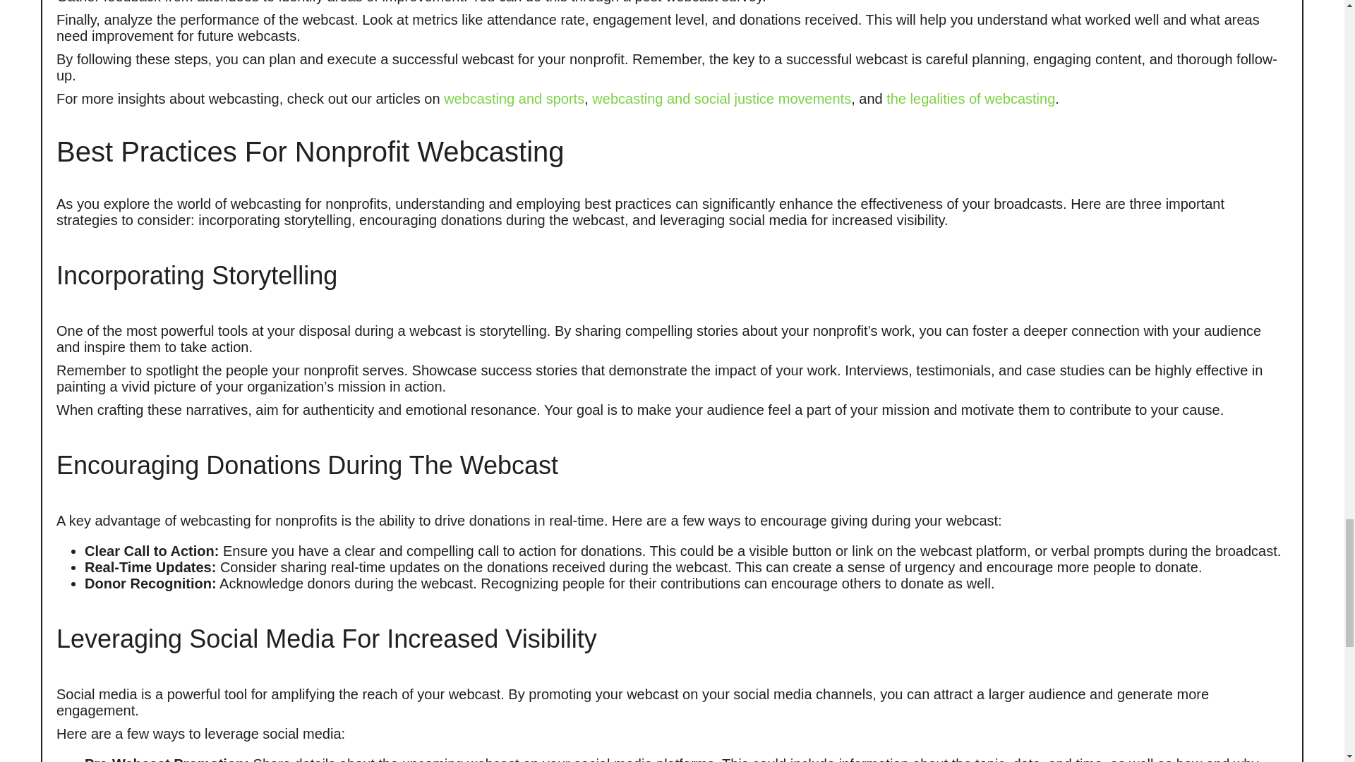 The width and height of the screenshot is (1355, 762). Describe the element at coordinates (970, 98) in the screenshot. I see `the legalities of webcasting` at that location.